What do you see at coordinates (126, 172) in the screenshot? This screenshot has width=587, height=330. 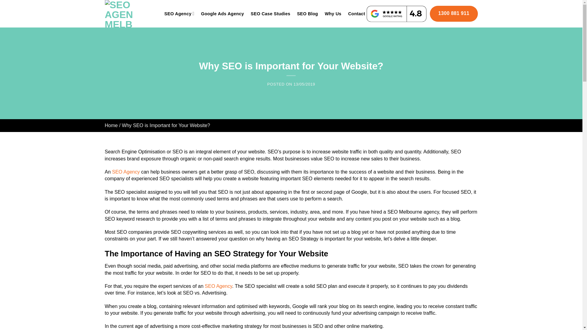 I see `SEO Agency` at bounding box center [126, 172].